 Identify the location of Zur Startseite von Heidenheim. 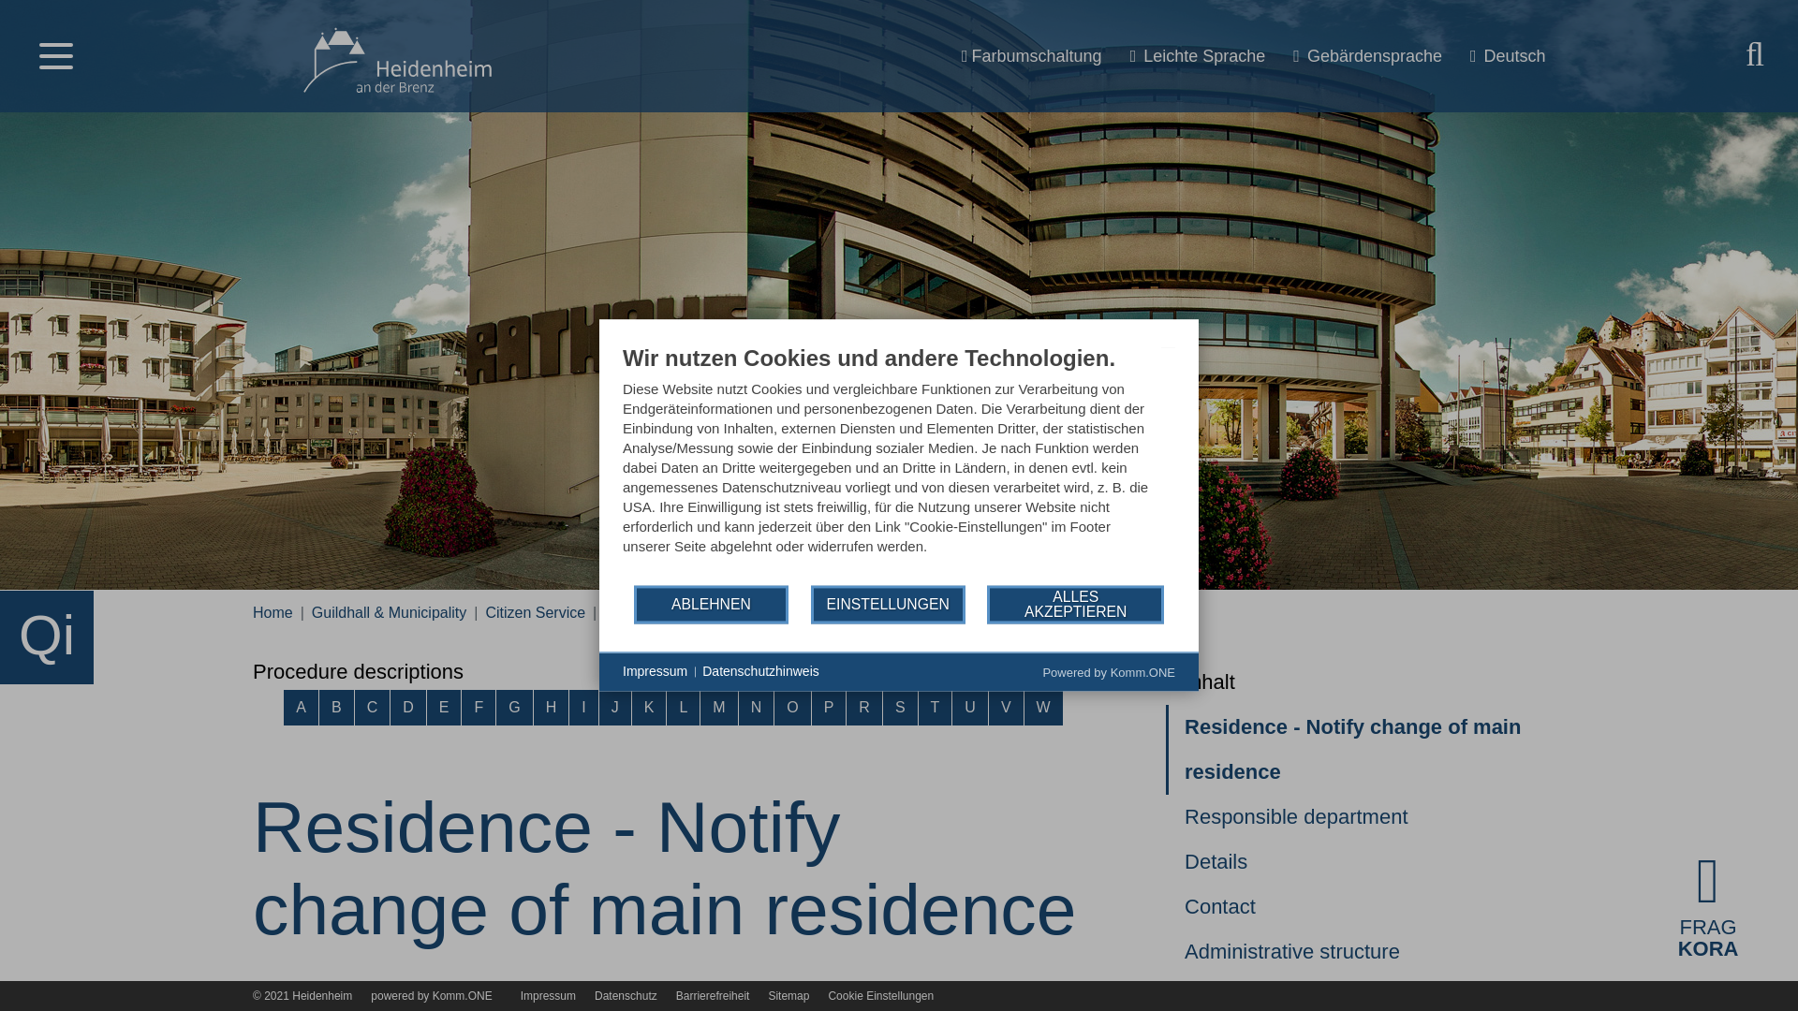
(397, 54).